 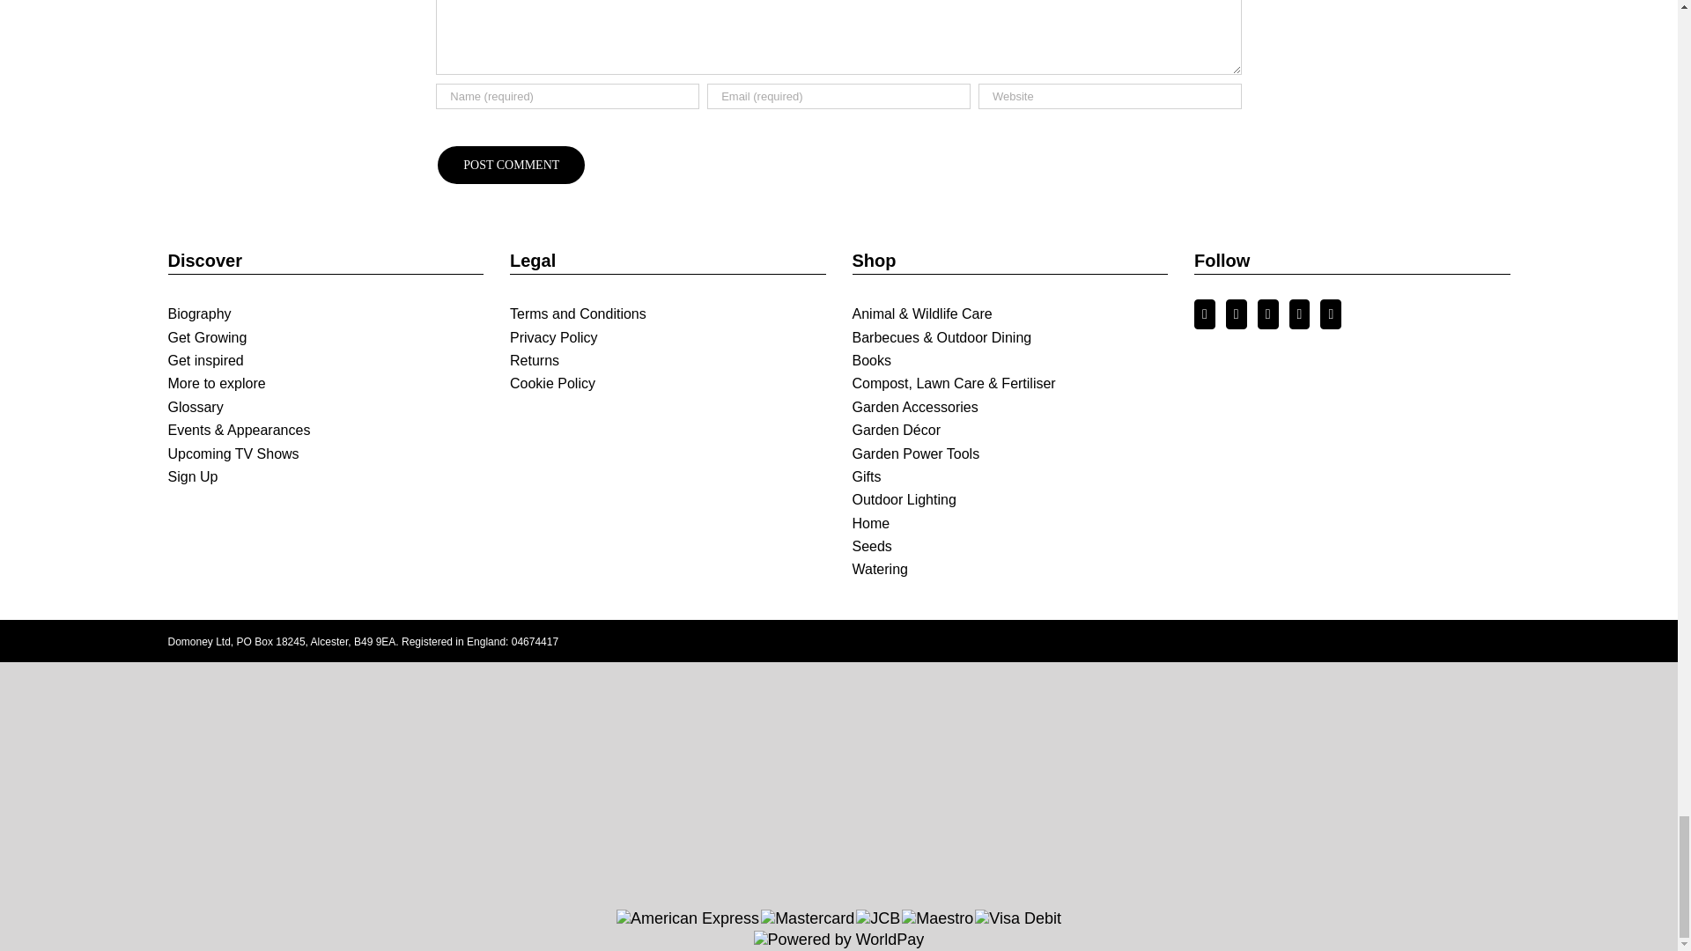 What do you see at coordinates (511, 165) in the screenshot?
I see `Post Comment` at bounding box center [511, 165].